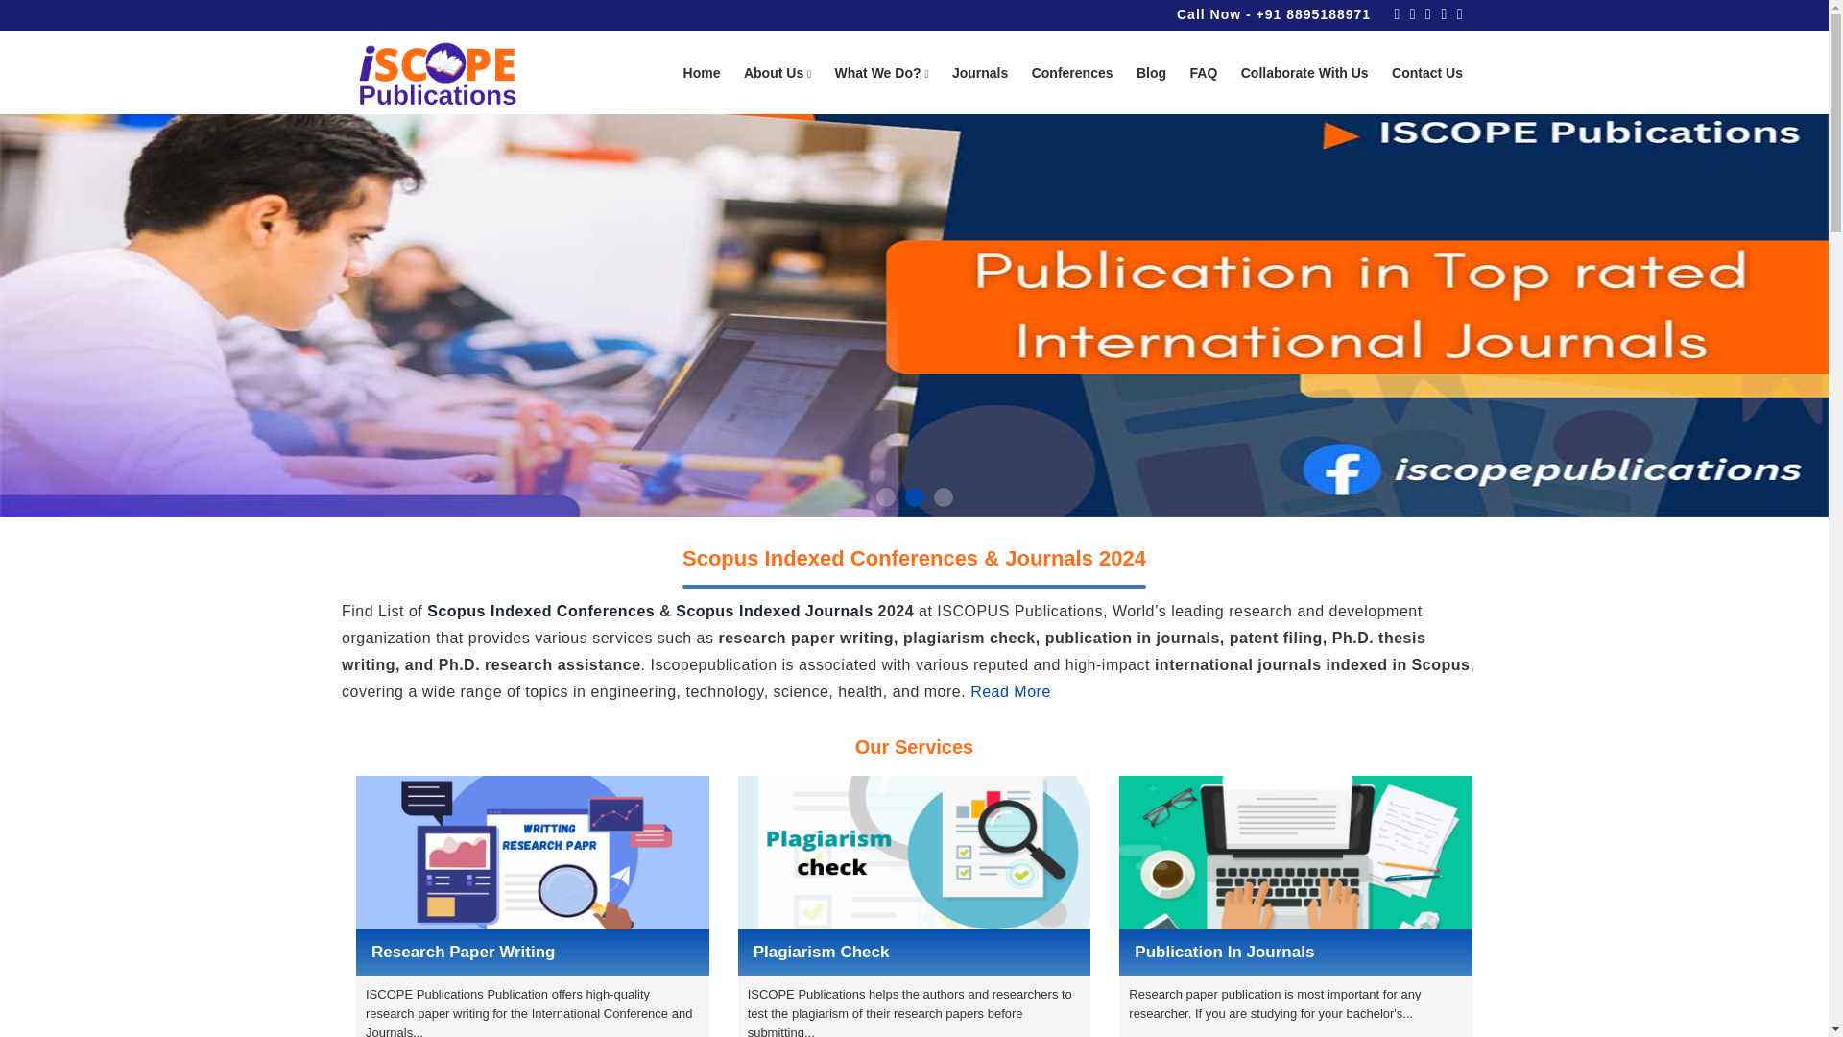 The width and height of the screenshot is (1843, 1037). I want to click on What We Do?, so click(881, 73).